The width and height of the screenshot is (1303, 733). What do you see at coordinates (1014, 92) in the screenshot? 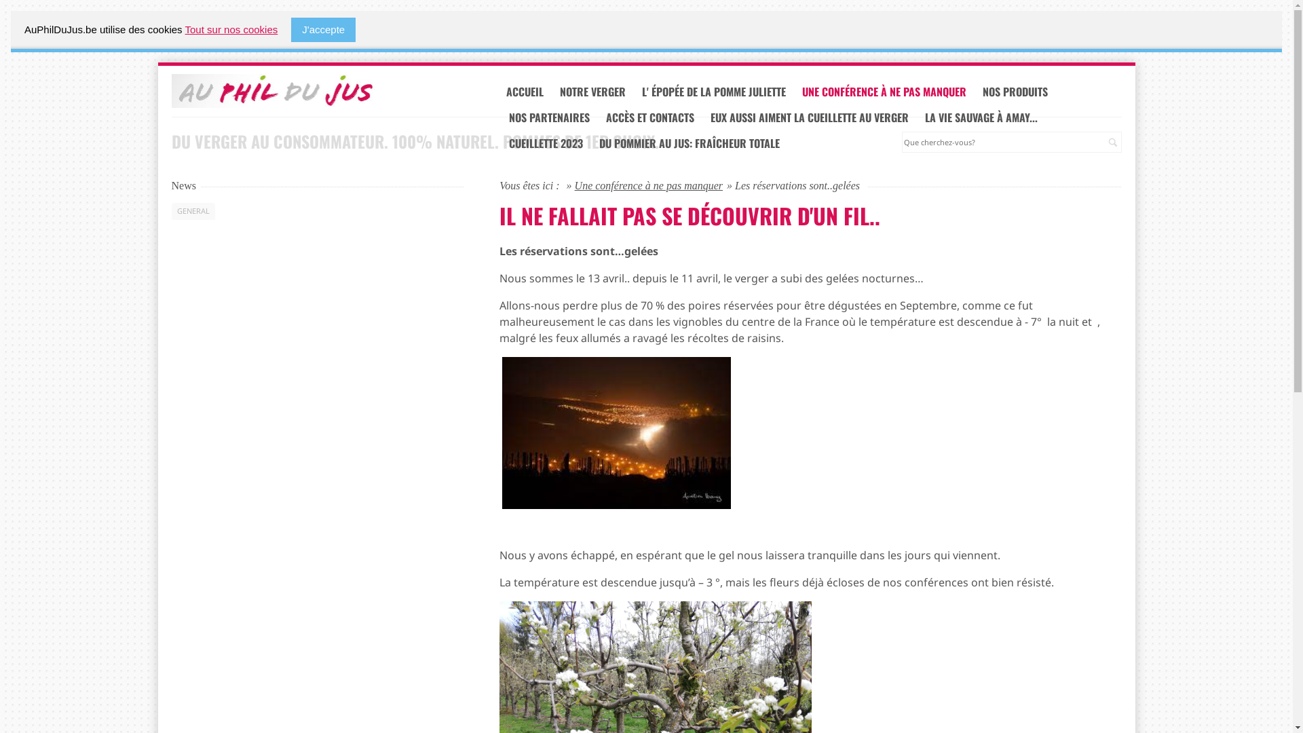
I see `NOS PRODUITS` at bounding box center [1014, 92].